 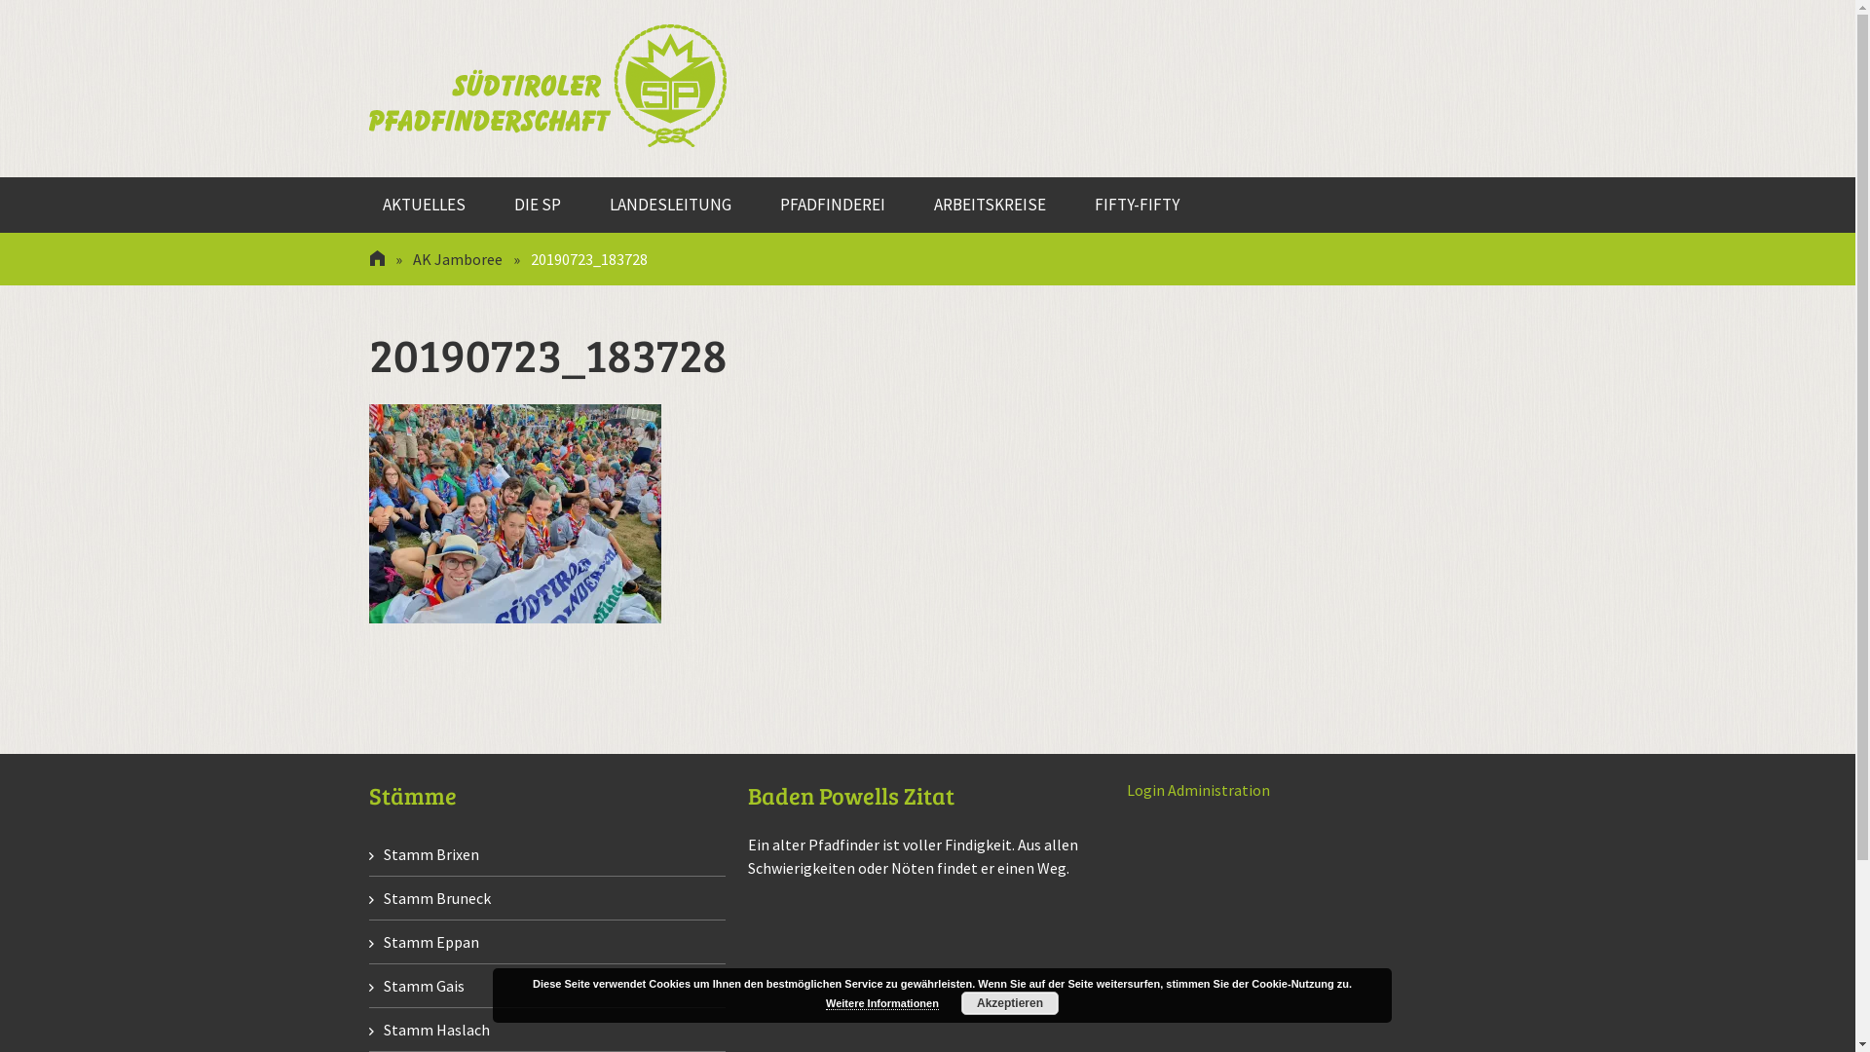 What do you see at coordinates (430, 1030) in the screenshot?
I see `Stamm Haslach` at bounding box center [430, 1030].